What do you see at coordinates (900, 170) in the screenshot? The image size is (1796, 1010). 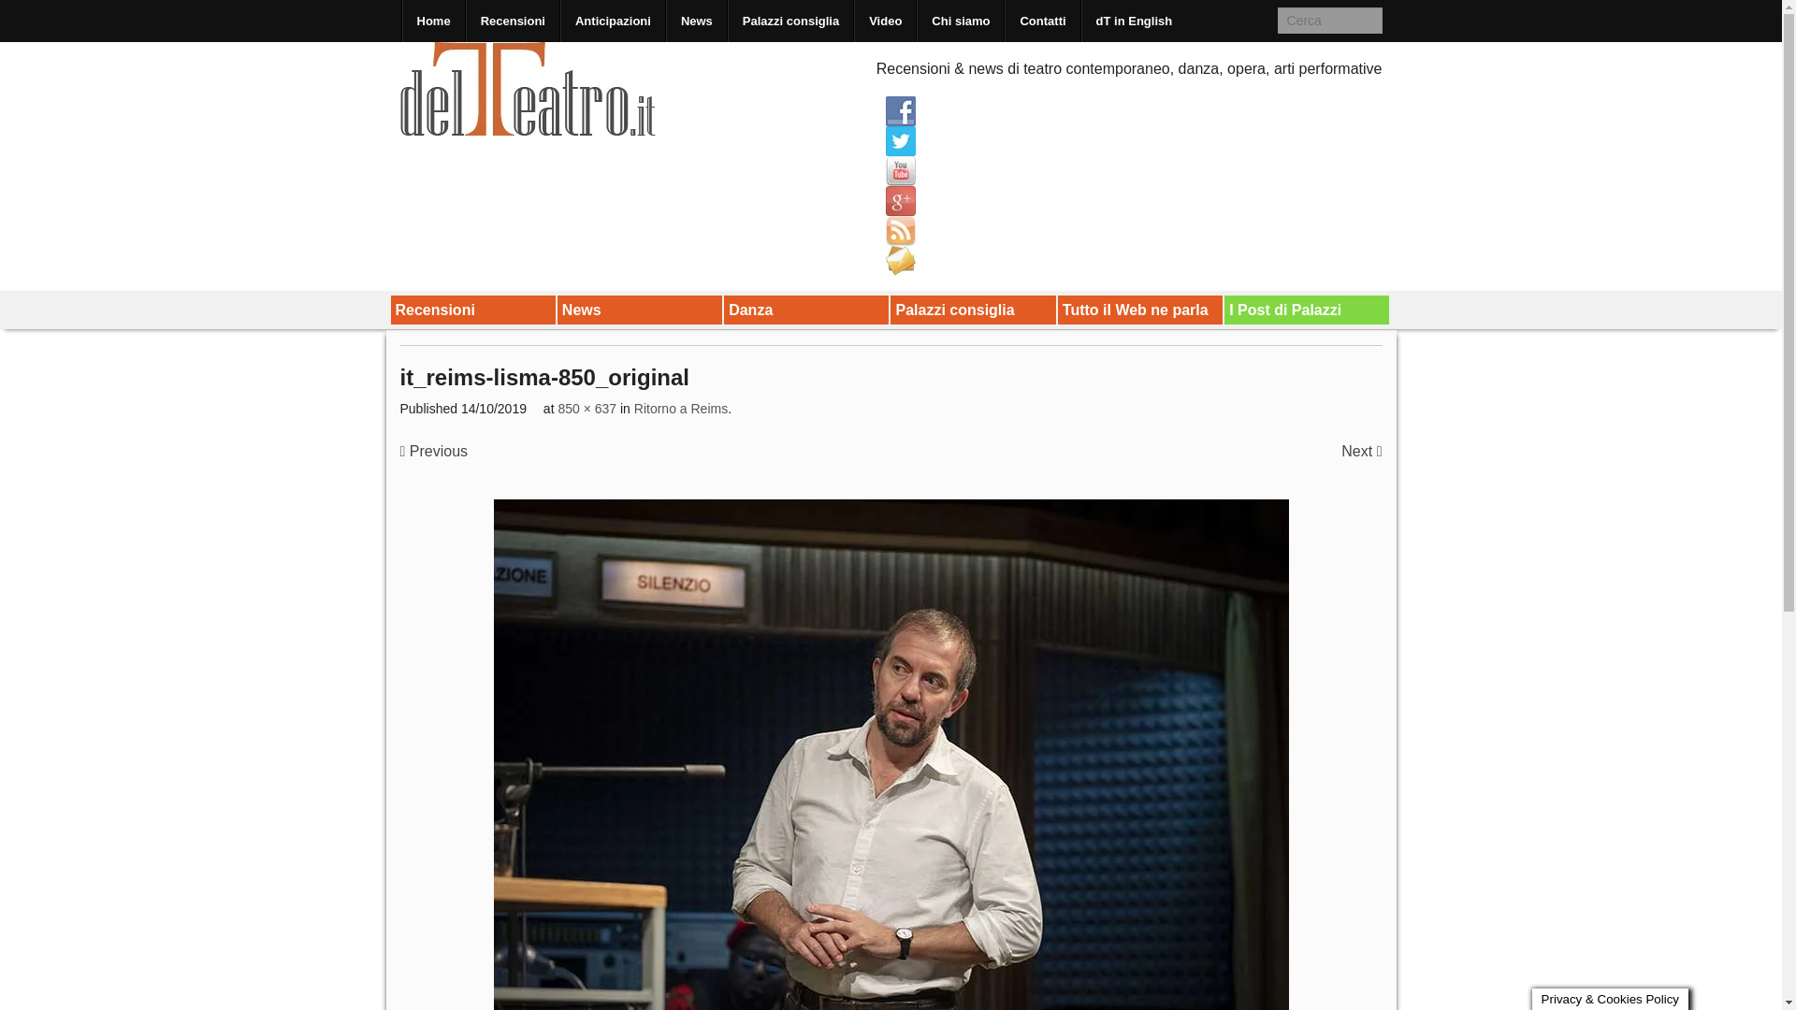 I see `Seguici su YouTube` at bounding box center [900, 170].